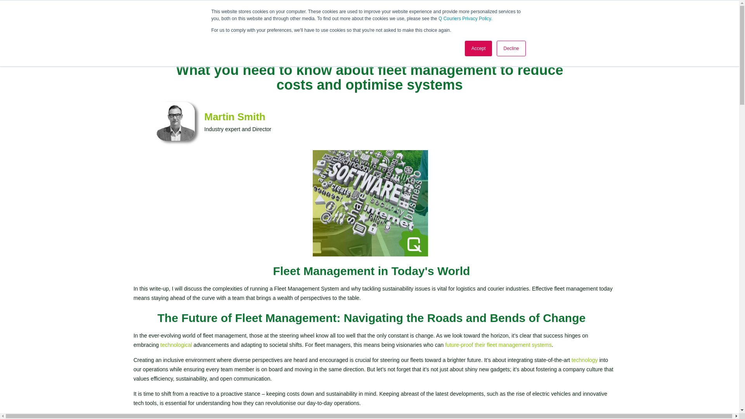 The width and height of the screenshot is (745, 419). What do you see at coordinates (511, 48) in the screenshot?
I see `Decline` at bounding box center [511, 48].